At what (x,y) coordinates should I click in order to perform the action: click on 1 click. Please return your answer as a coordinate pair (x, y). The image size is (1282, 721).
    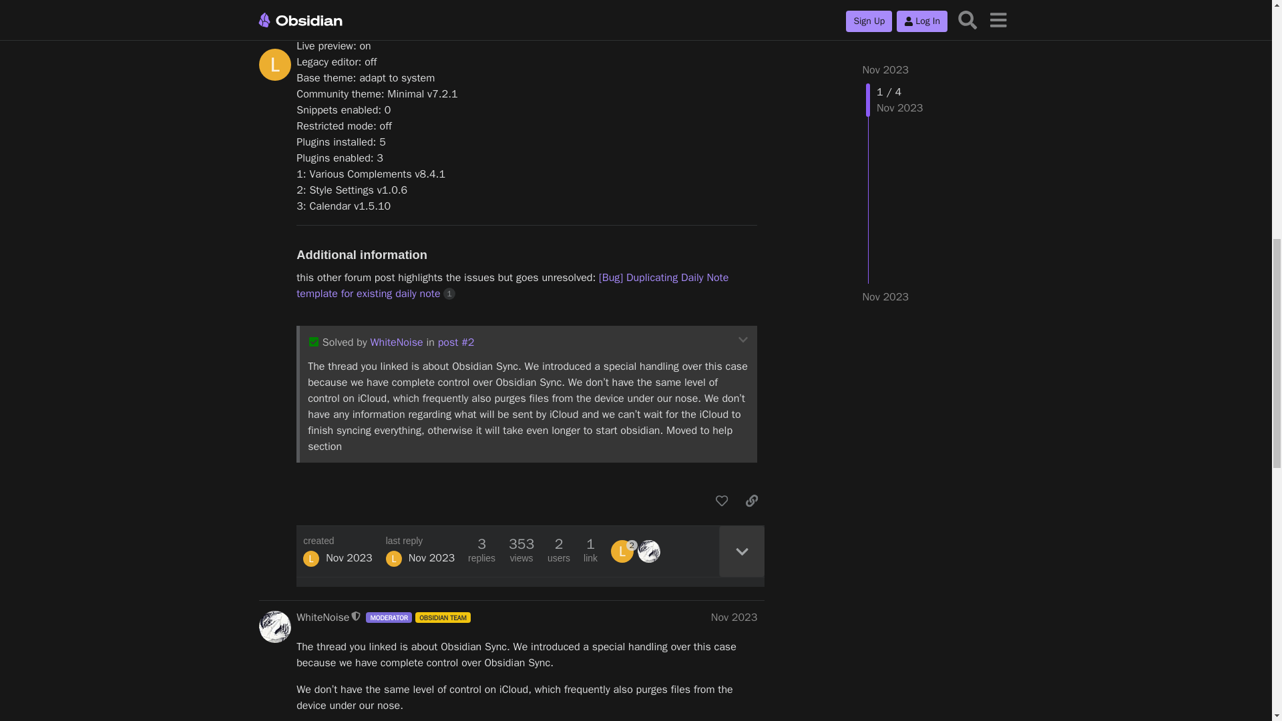
    Looking at the image, I should click on (449, 293).